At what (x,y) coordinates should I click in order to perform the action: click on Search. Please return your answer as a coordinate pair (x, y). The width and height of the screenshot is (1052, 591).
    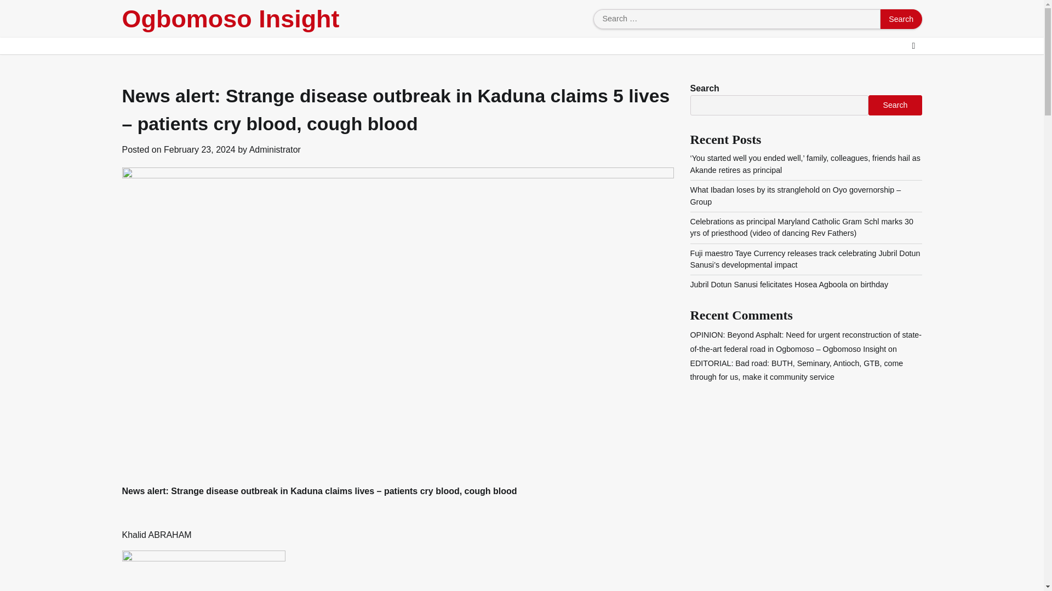
    Looking at the image, I should click on (901, 19).